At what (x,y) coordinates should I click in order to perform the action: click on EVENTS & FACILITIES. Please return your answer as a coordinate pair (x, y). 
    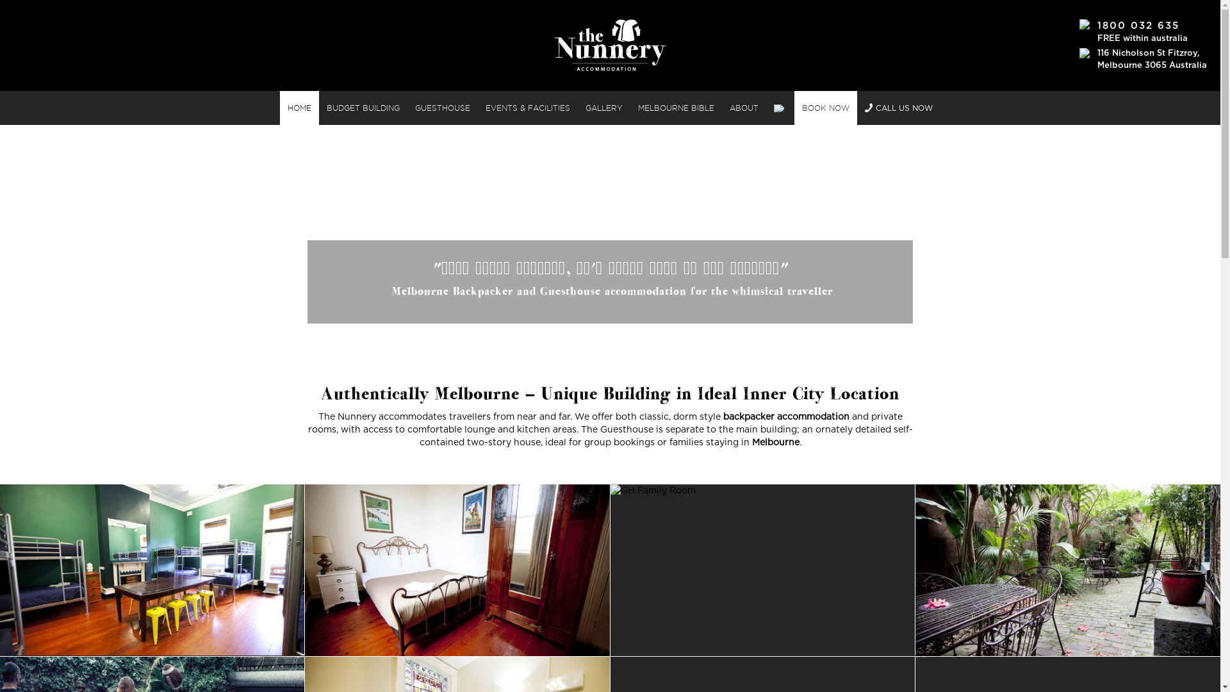
    Looking at the image, I should click on (528, 108).